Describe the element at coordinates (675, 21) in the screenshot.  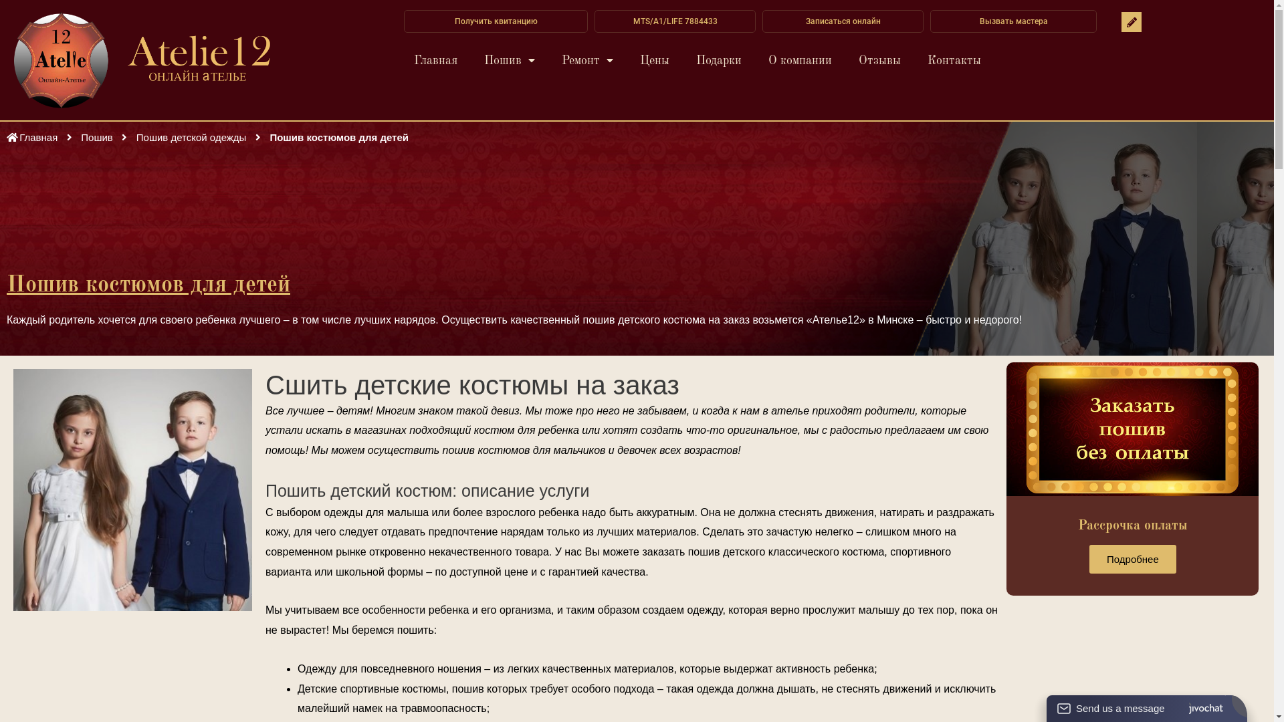
I see `MTS/A1/LIFE 7884433` at that location.